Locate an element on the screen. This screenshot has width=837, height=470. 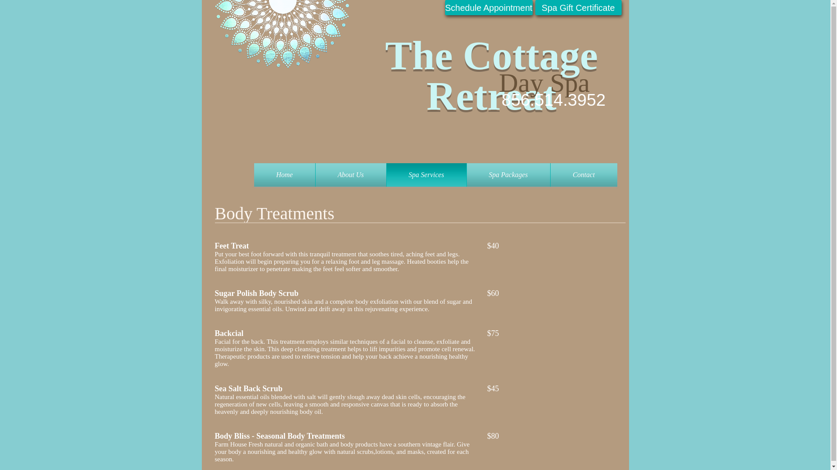
About Us is located at coordinates (350, 175).